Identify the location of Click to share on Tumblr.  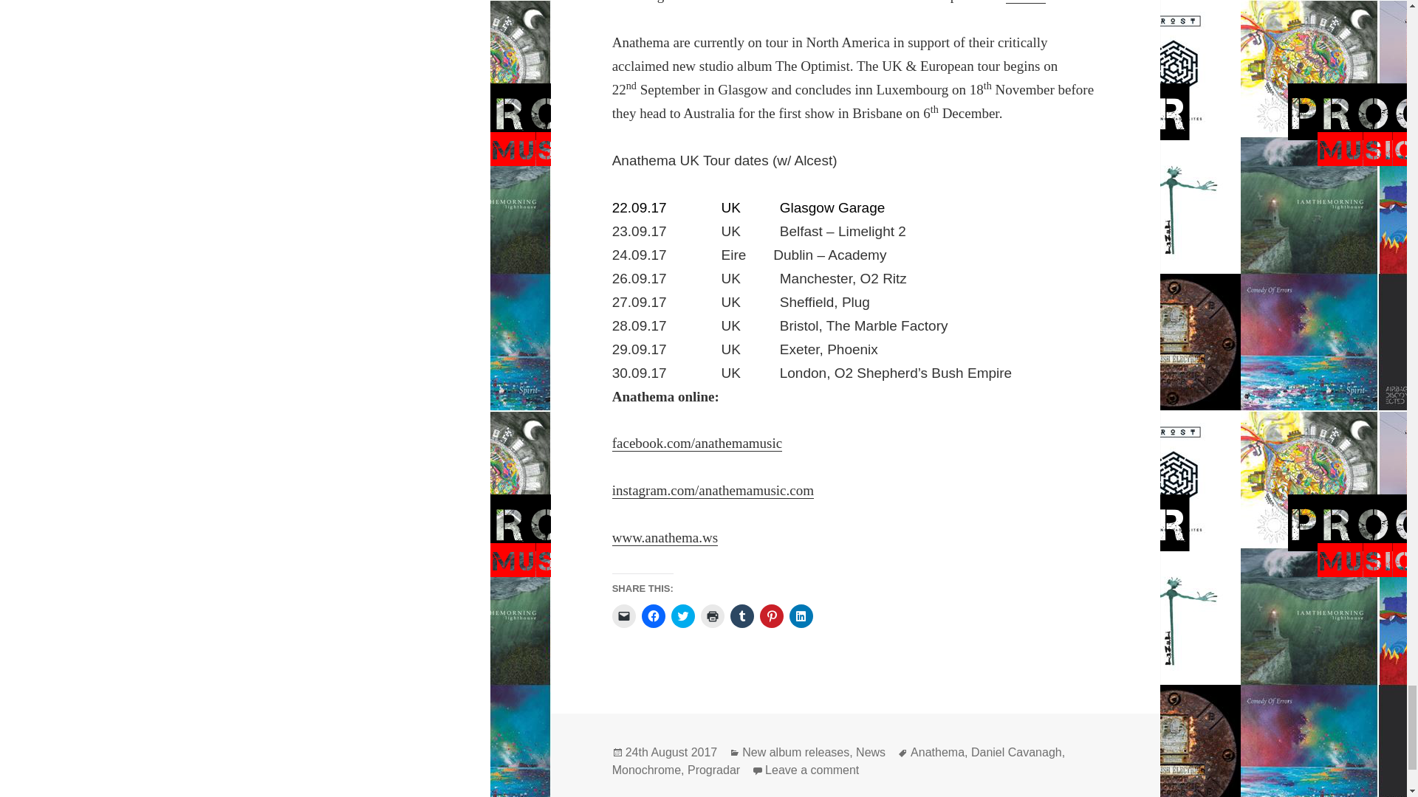
(741, 615).